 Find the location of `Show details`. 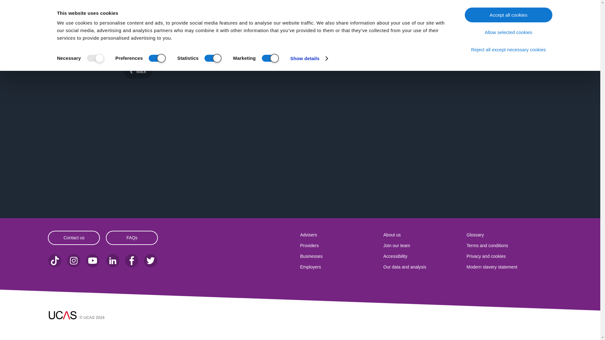

Show details is located at coordinates (309, 58).